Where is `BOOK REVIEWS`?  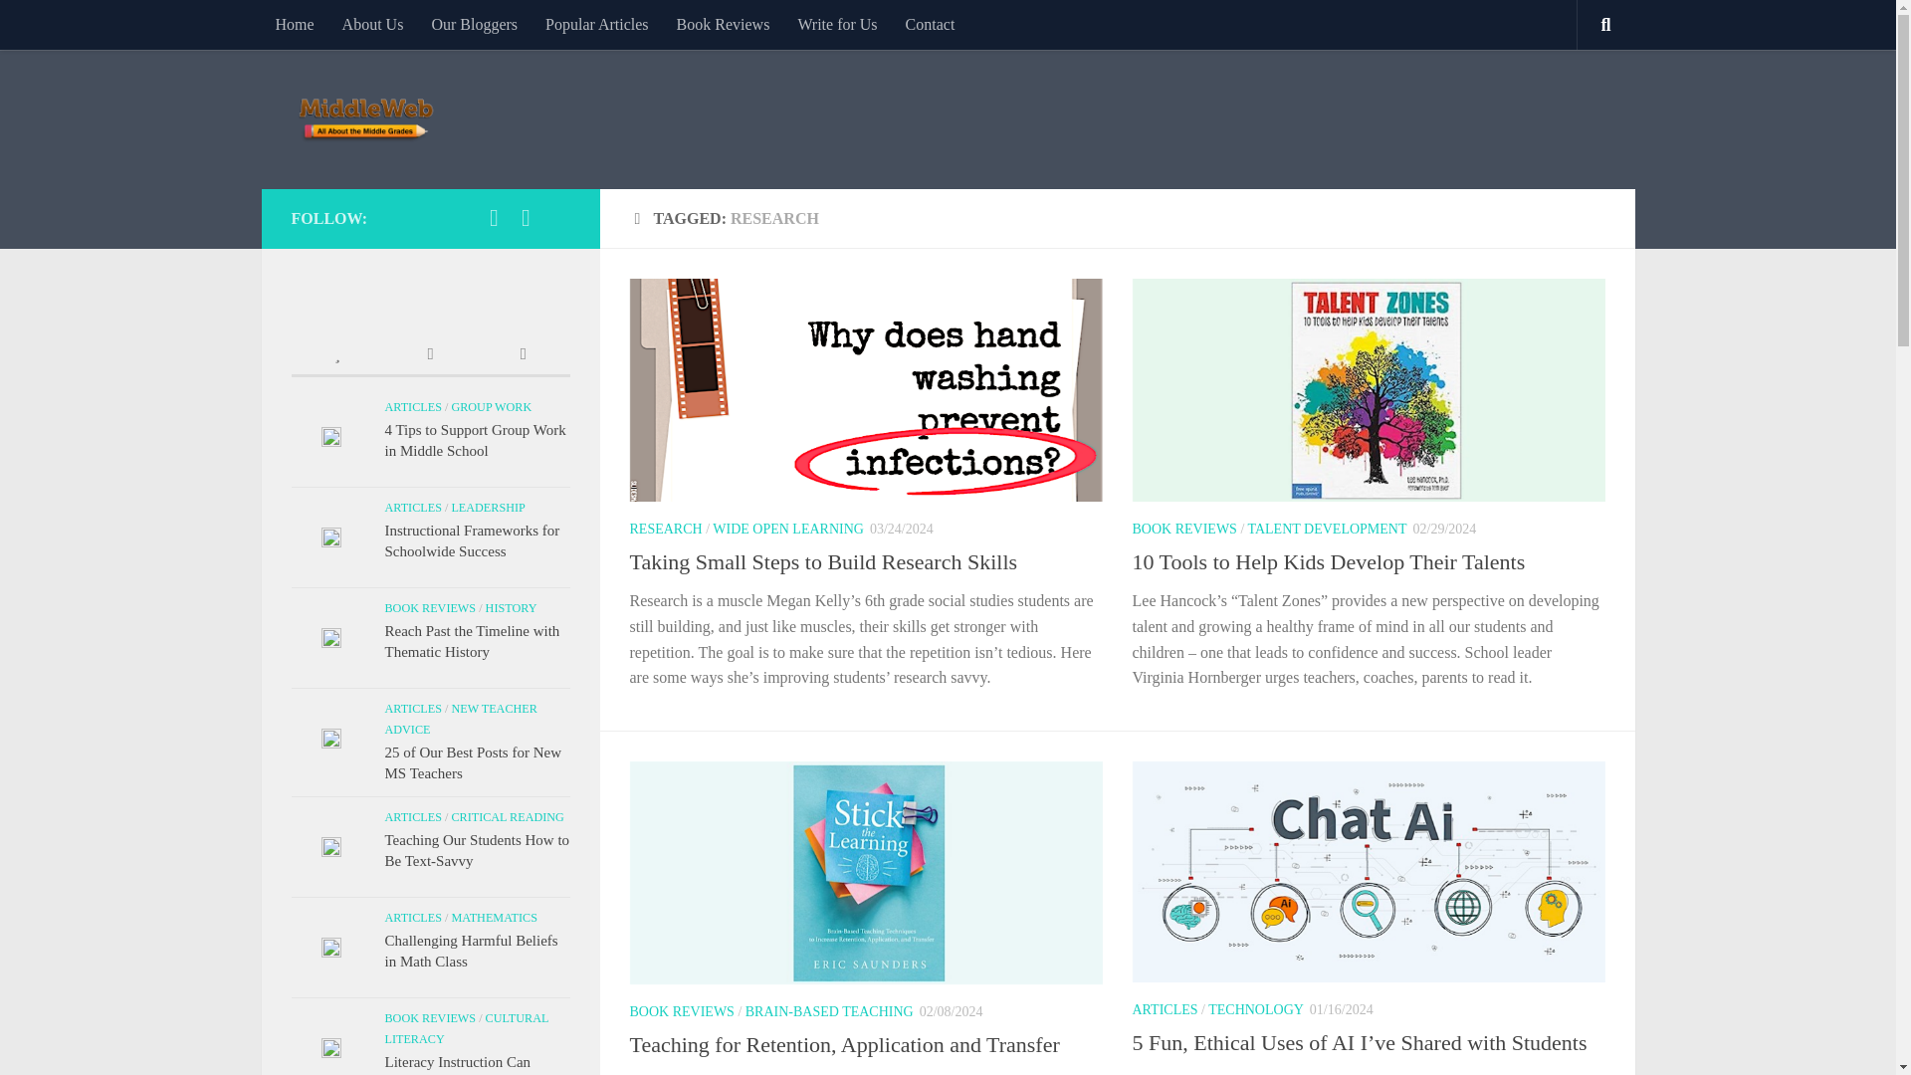
BOOK REVIEWS is located at coordinates (681, 1011).